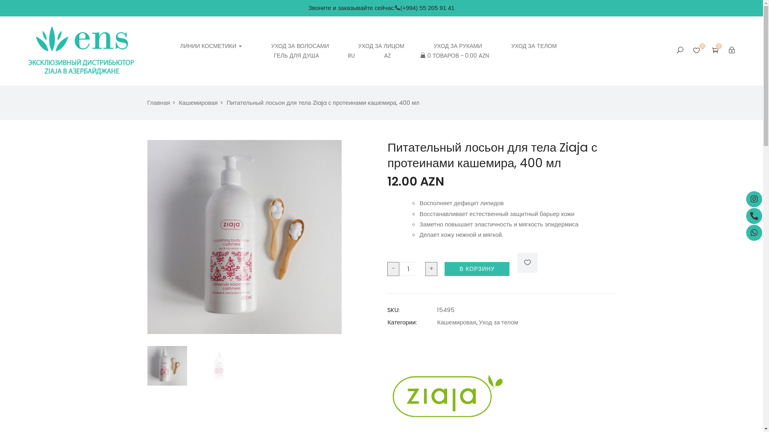 The image size is (769, 432). Describe the element at coordinates (671, 194) in the screenshot. I see `sign in` at that location.